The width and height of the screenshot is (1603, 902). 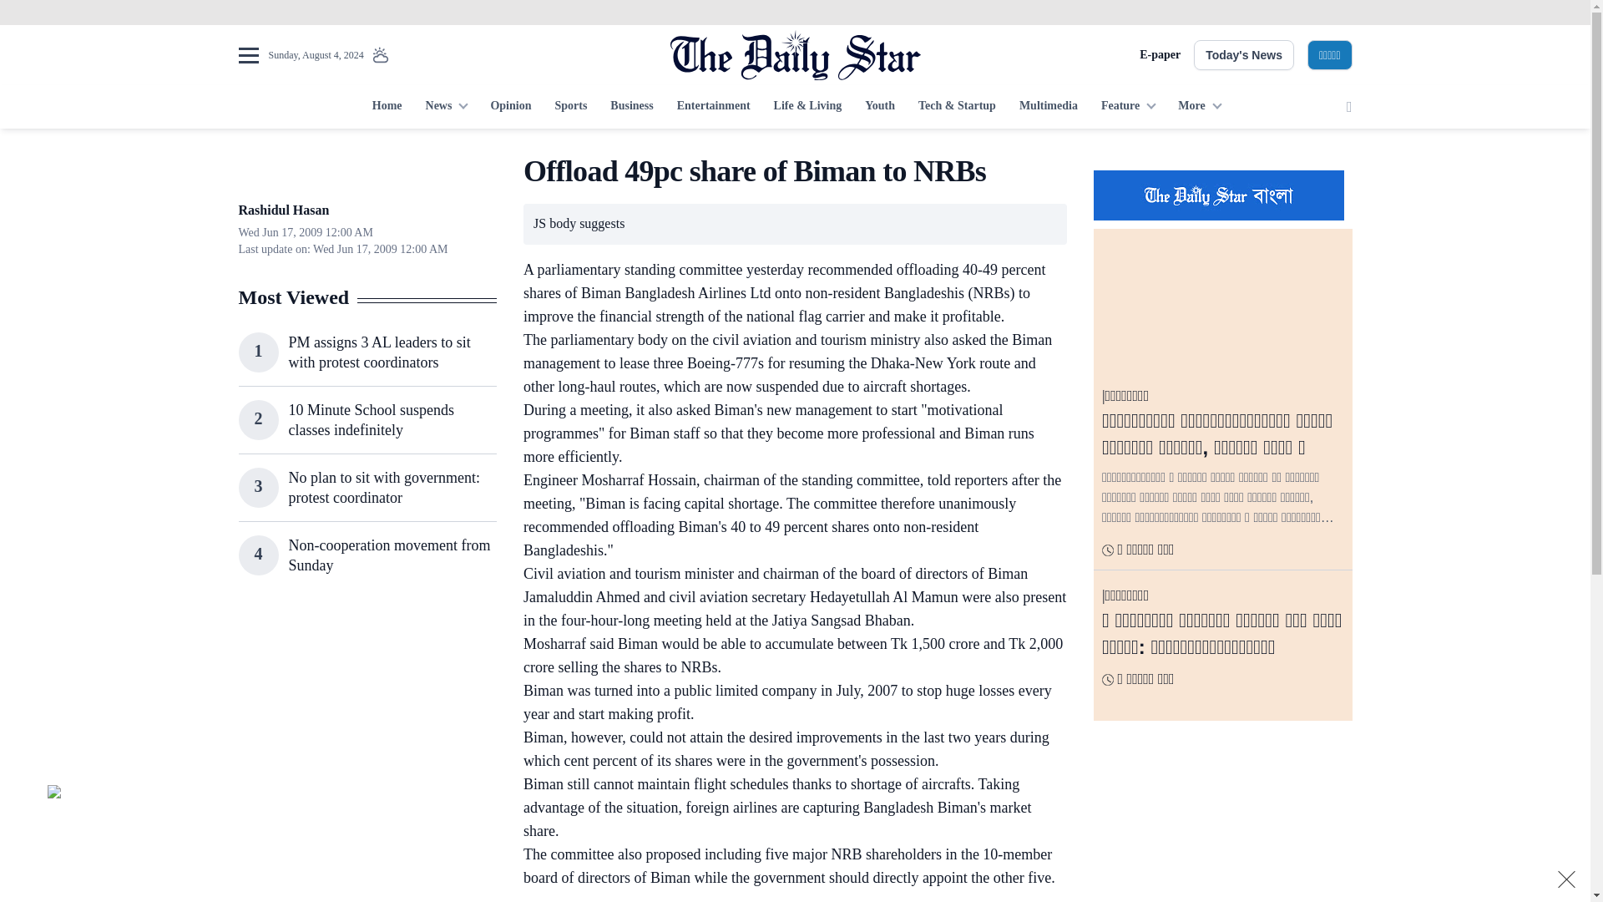 What do you see at coordinates (713, 107) in the screenshot?
I see `Entertainment` at bounding box center [713, 107].